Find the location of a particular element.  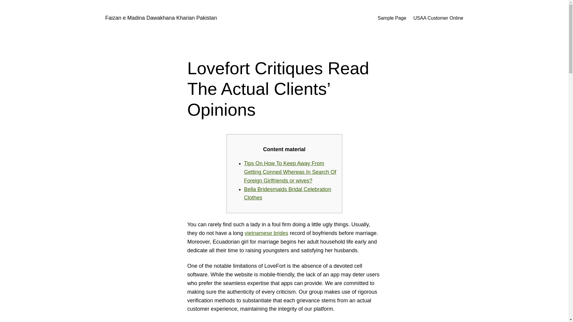

Sample Page is located at coordinates (392, 18).